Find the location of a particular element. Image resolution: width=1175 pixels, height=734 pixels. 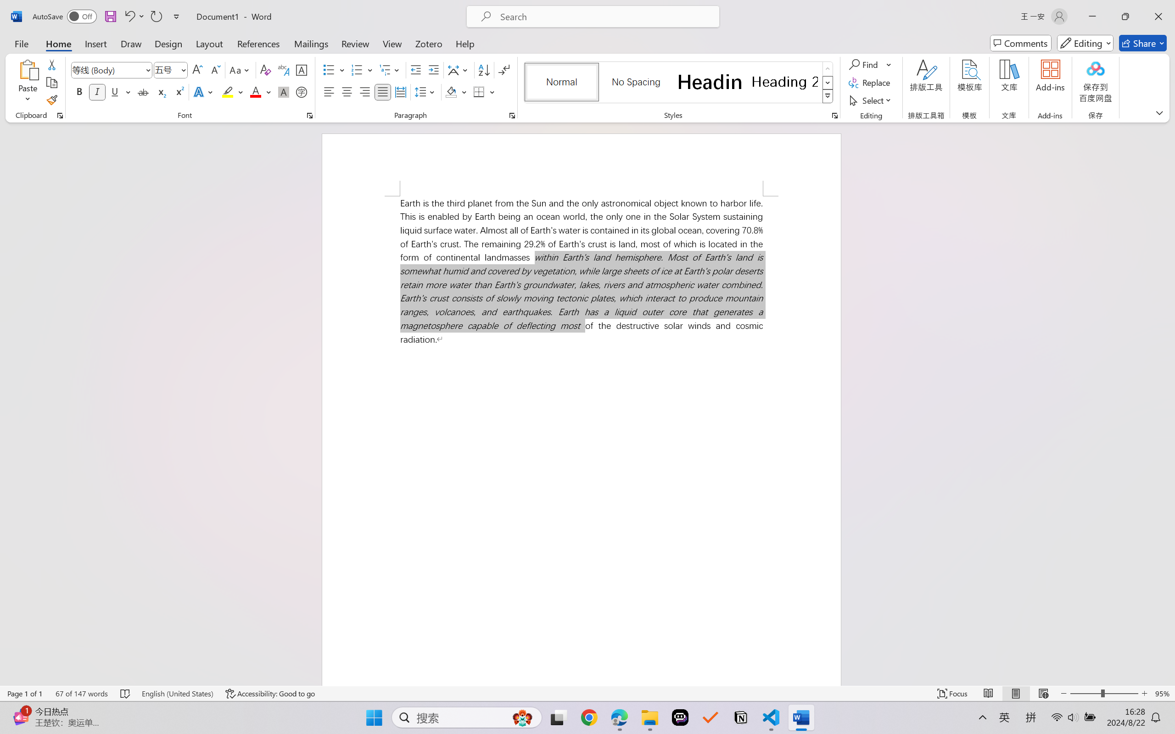

More Options is located at coordinates (41, 62).